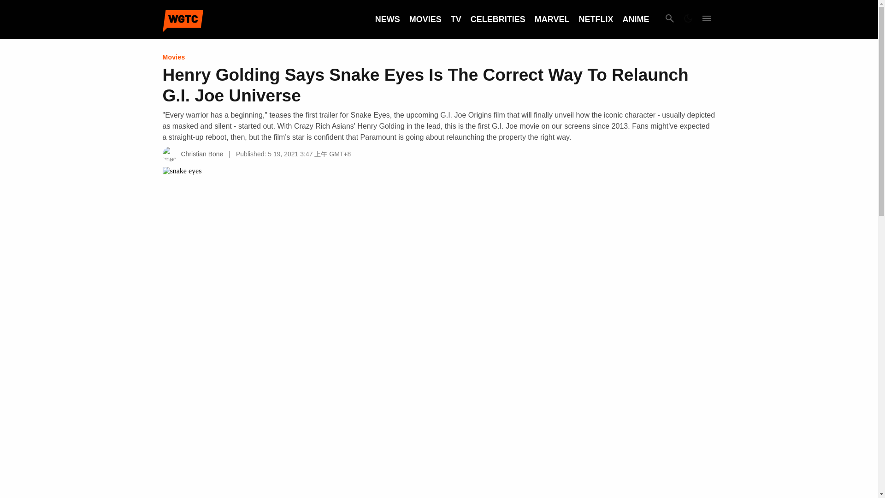 Image resolution: width=885 pixels, height=498 pixels. Describe the element at coordinates (498, 19) in the screenshot. I see `CELEBRITIES` at that location.